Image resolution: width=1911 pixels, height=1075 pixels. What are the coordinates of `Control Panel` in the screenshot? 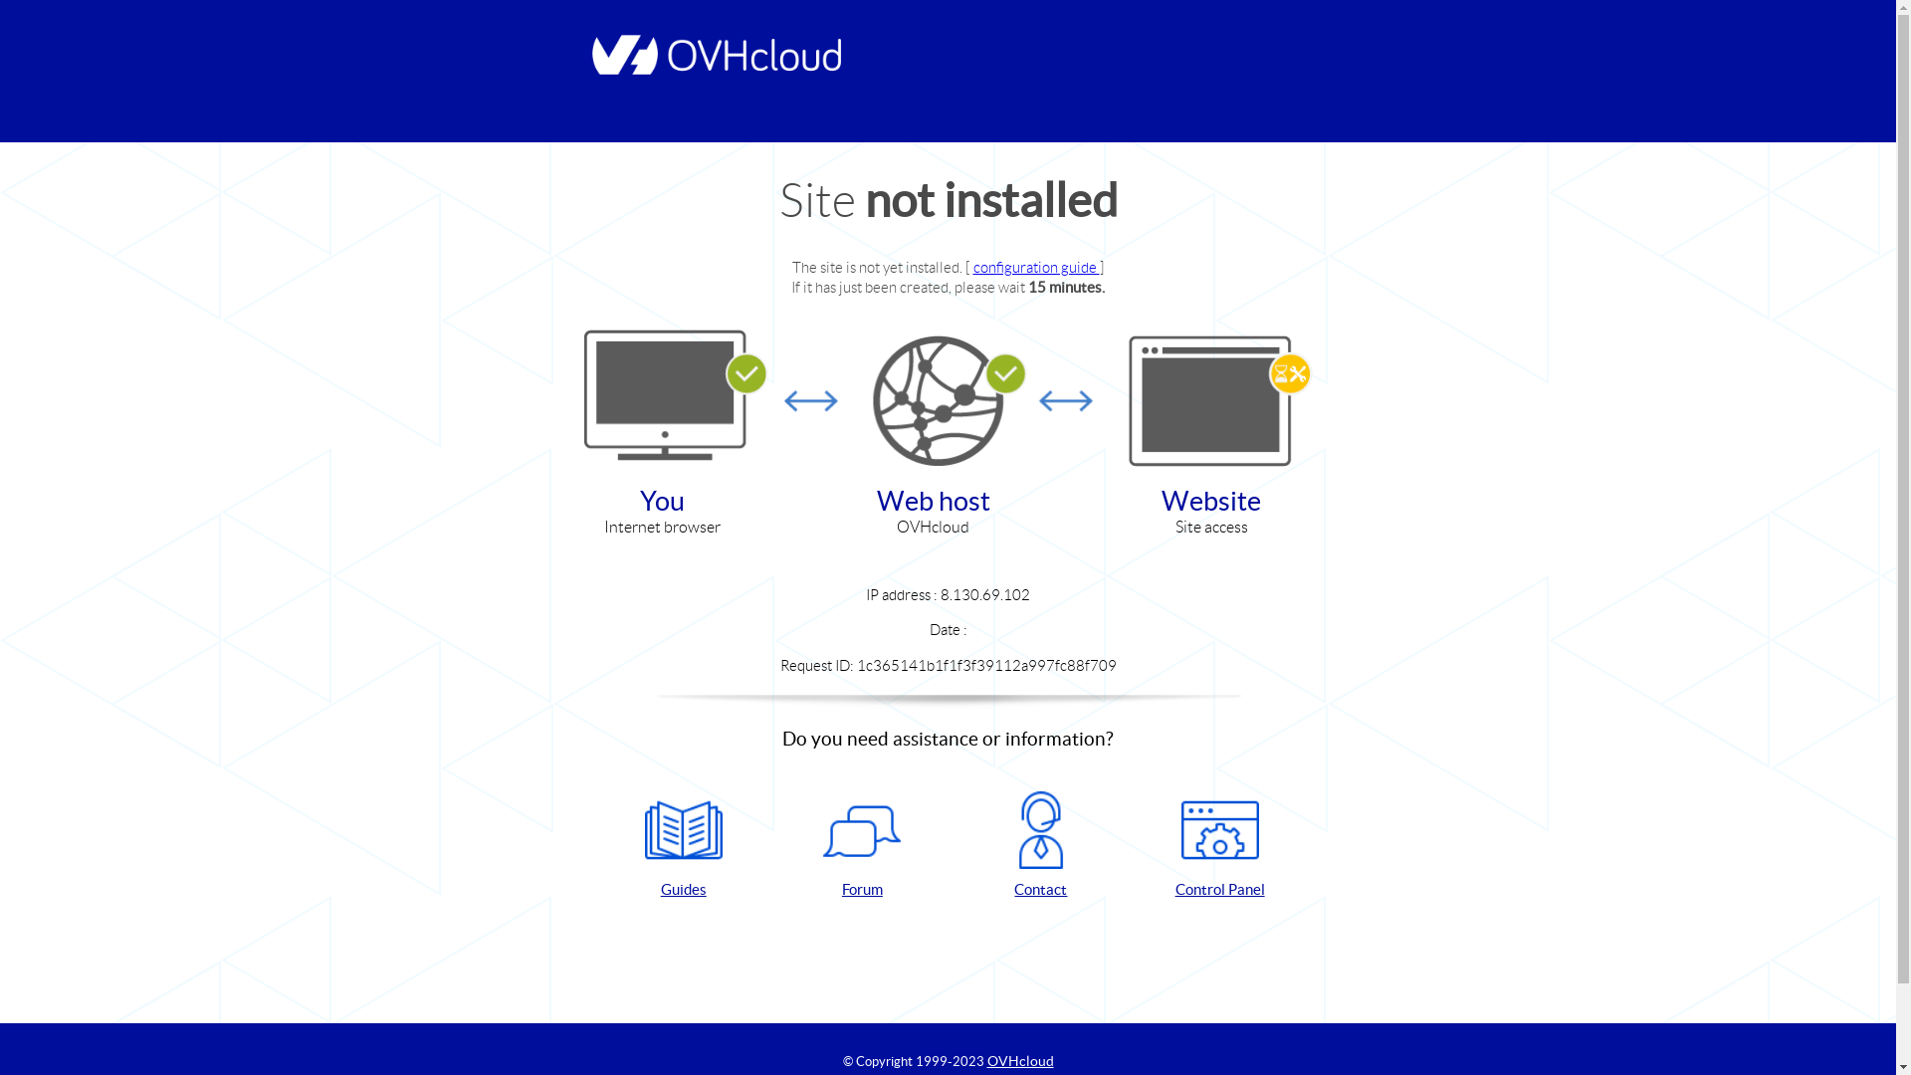 It's located at (1220, 846).